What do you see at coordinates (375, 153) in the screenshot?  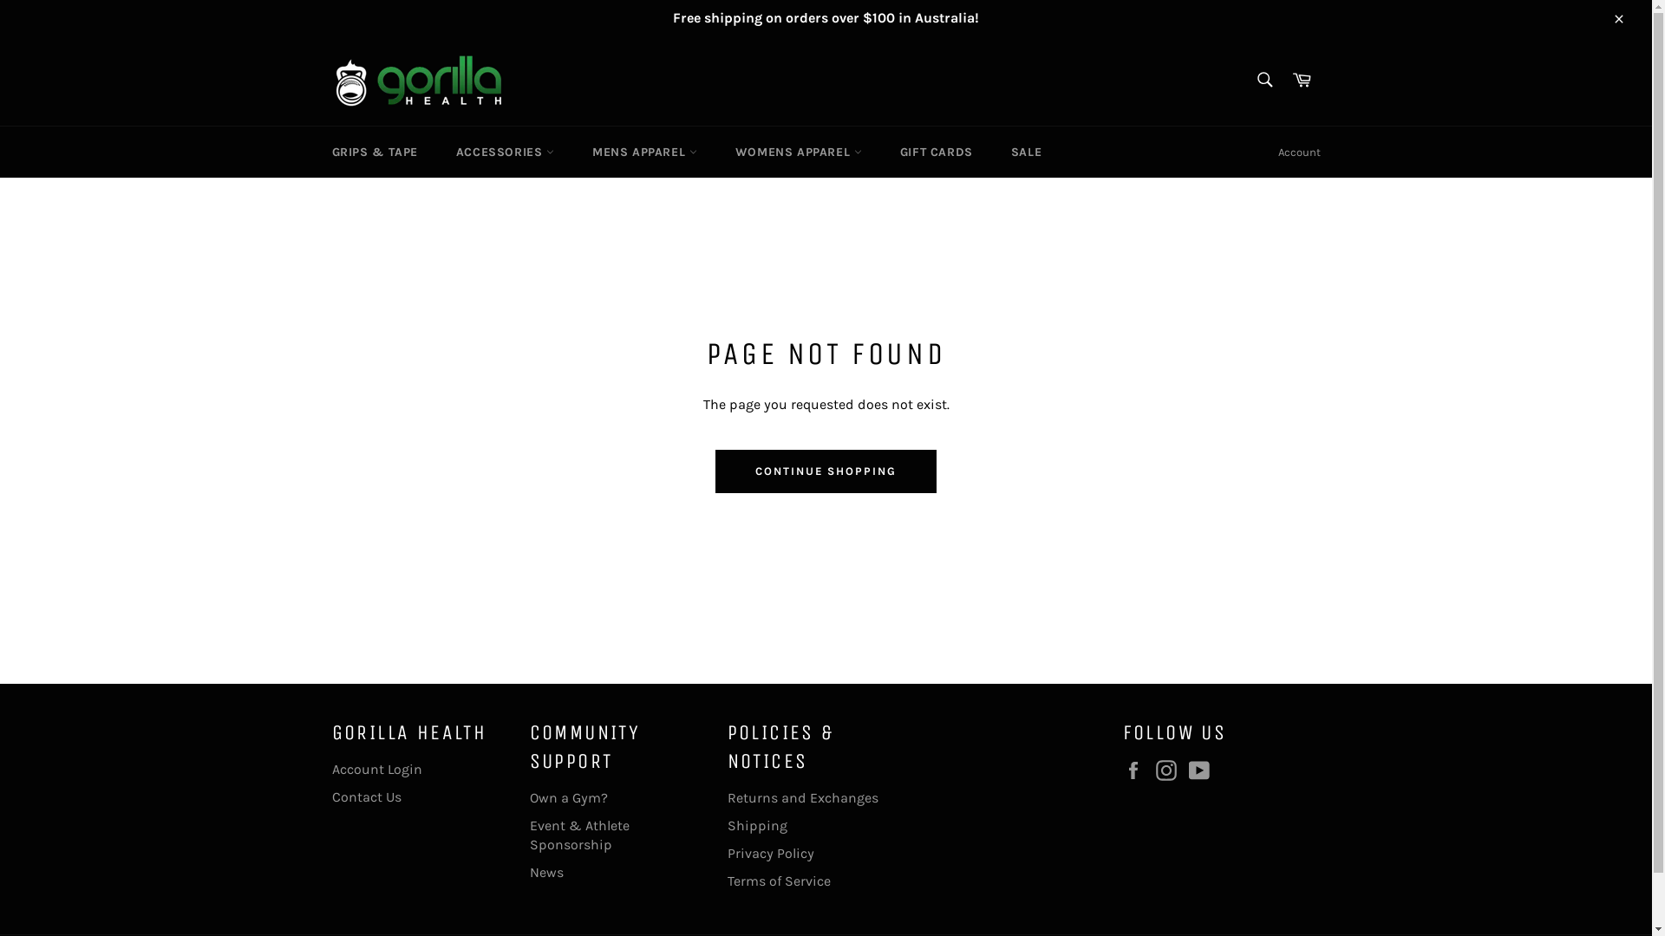 I see `GRIPS & TAPE` at bounding box center [375, 153].